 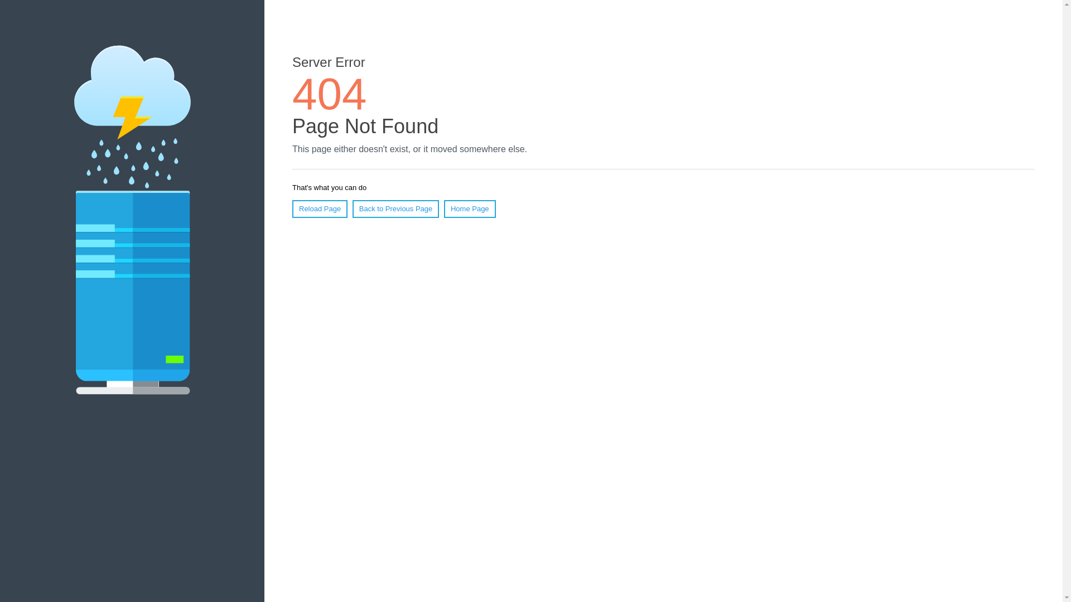 What do you see at coordinates (320, 209) in the screenshot?
I see `Reload Page` at bounding box center [320, 209].